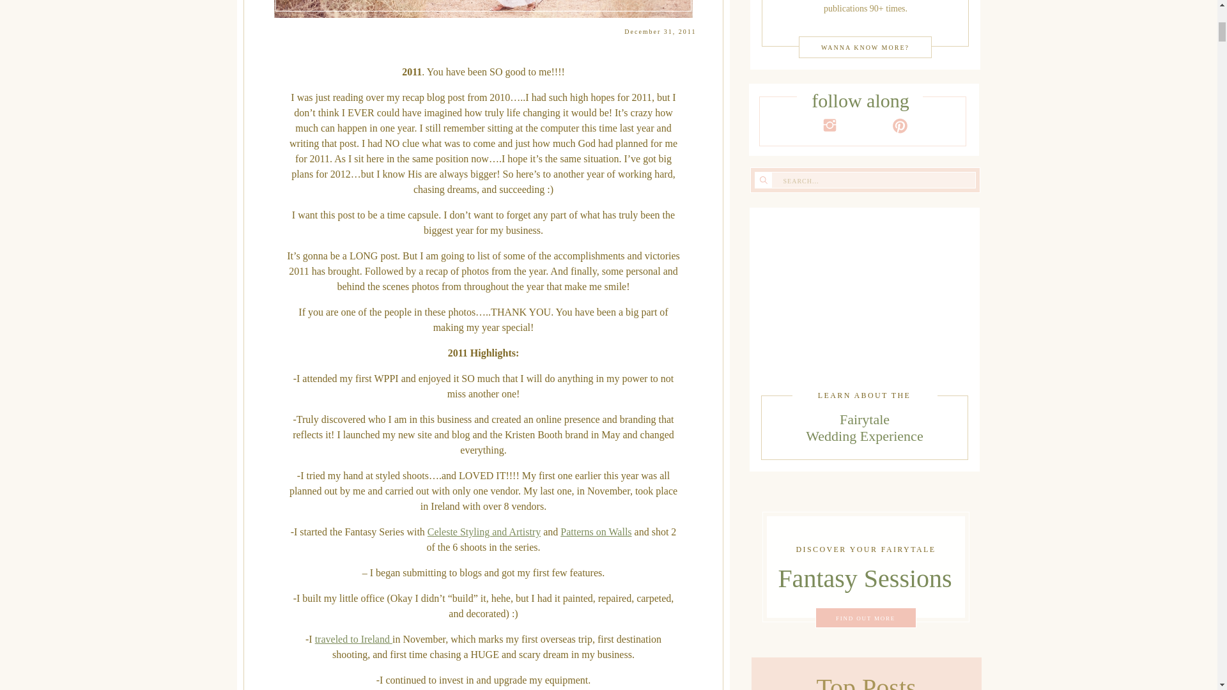 This screenshot has height=690, width=1227. I want to click on FIND OUT MORE, so click(864, 428).